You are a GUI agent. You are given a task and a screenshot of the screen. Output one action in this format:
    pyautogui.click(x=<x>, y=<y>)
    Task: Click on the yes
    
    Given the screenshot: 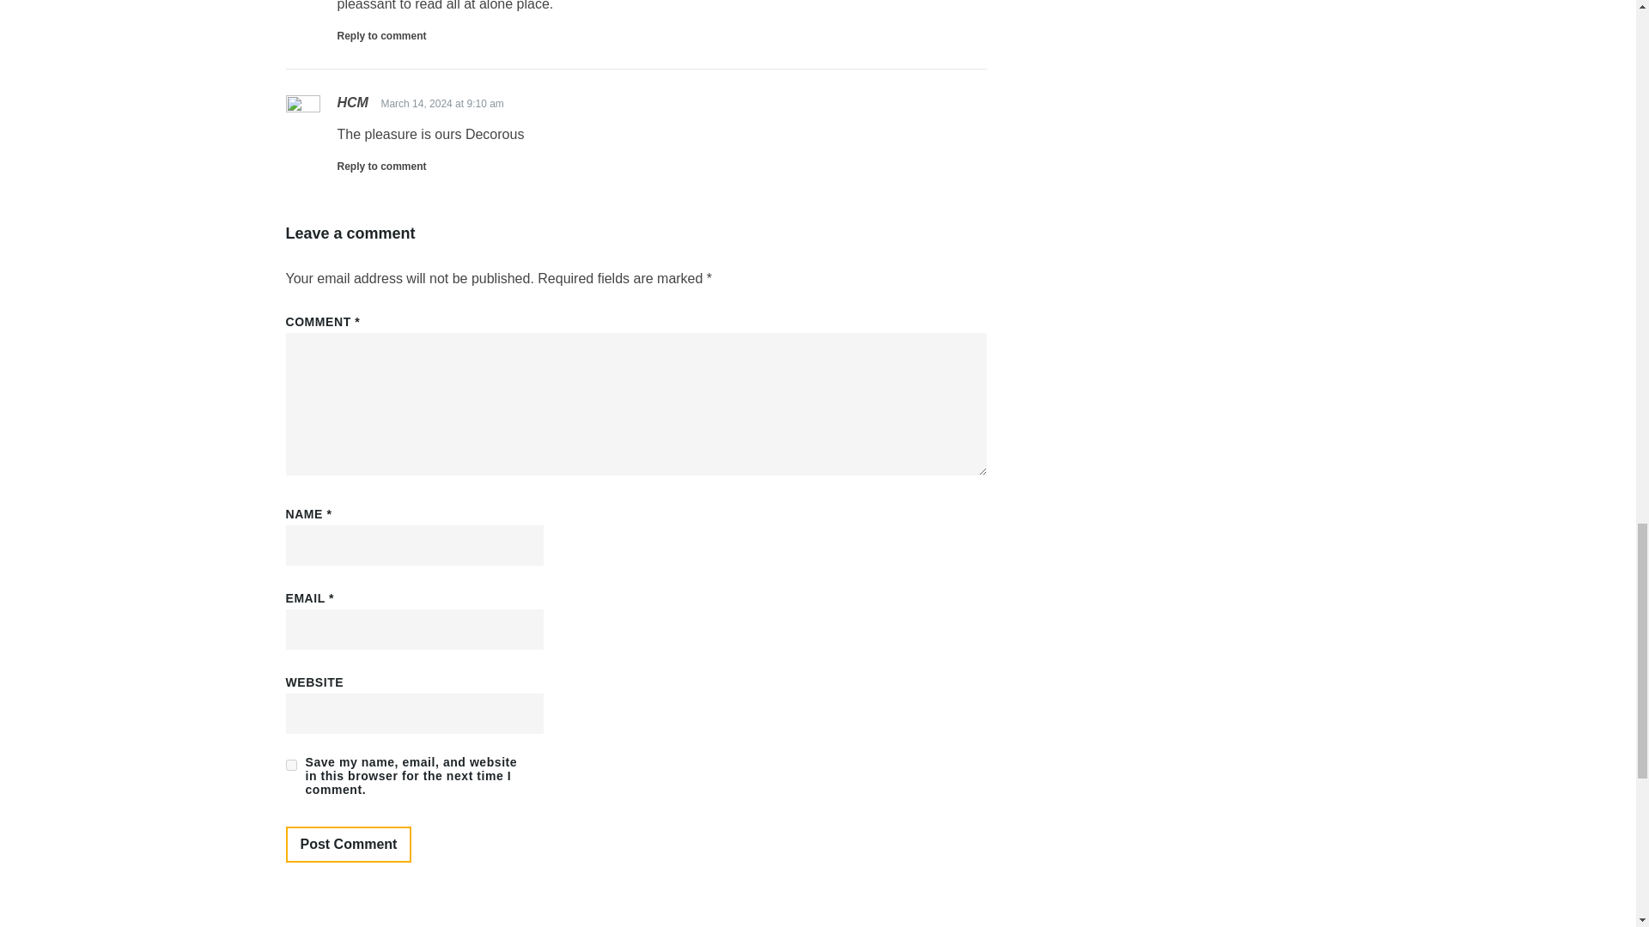 What is the action you would take?
    pyautogui.click(x=290, y=764)
    